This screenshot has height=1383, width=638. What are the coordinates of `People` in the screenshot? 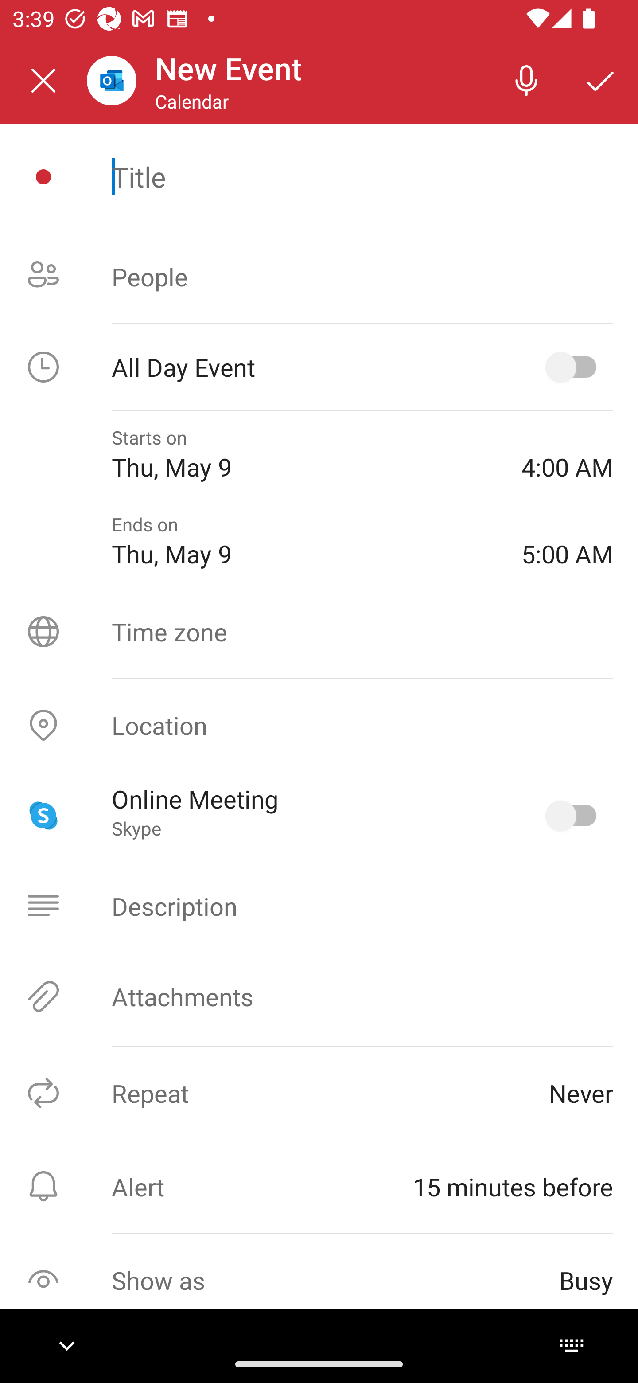 It's located at (319, 277).